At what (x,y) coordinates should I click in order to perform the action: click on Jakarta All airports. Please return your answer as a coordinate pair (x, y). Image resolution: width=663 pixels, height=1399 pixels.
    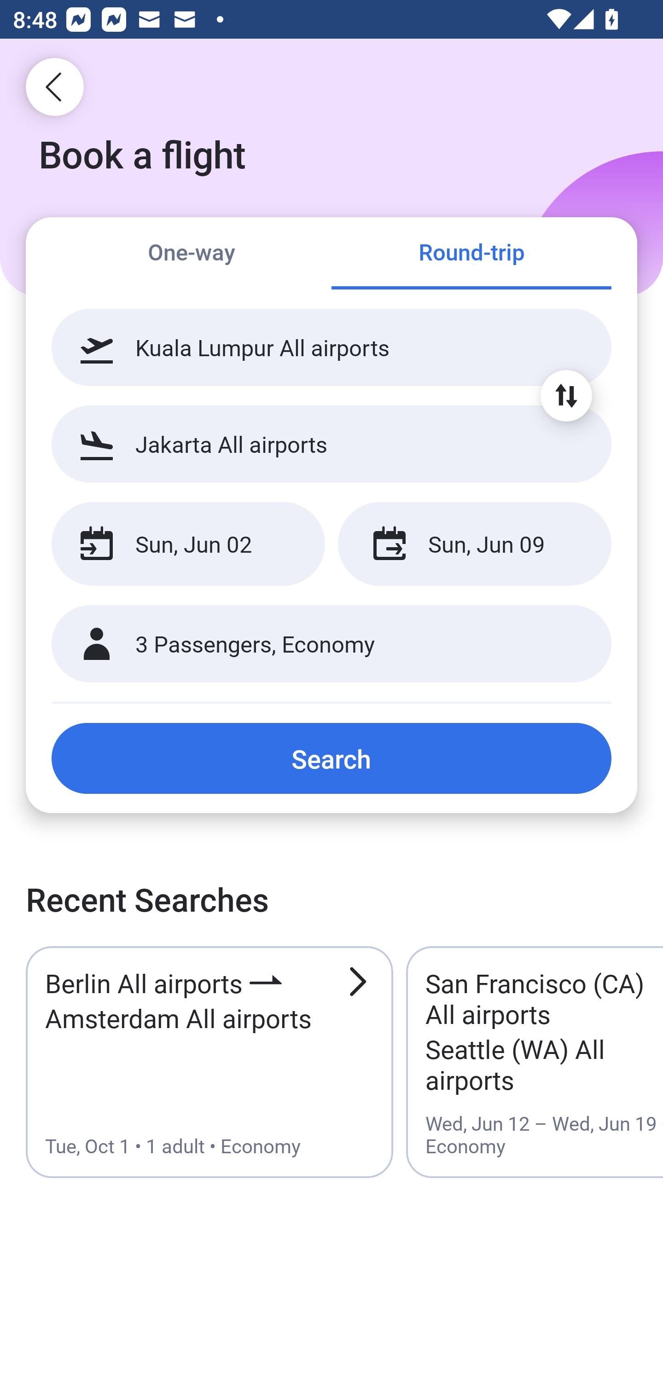
    Looking at the image, I should click on (331, 444).